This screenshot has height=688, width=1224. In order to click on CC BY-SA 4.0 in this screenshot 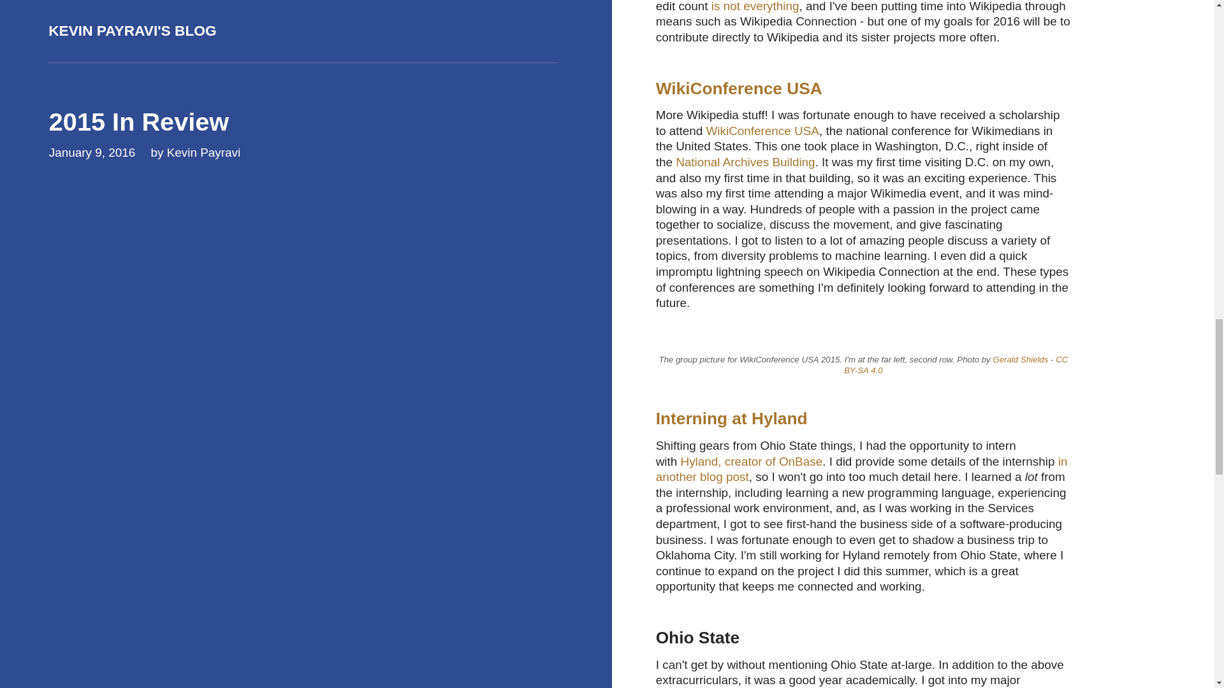, I will do `click(956, 364)`.